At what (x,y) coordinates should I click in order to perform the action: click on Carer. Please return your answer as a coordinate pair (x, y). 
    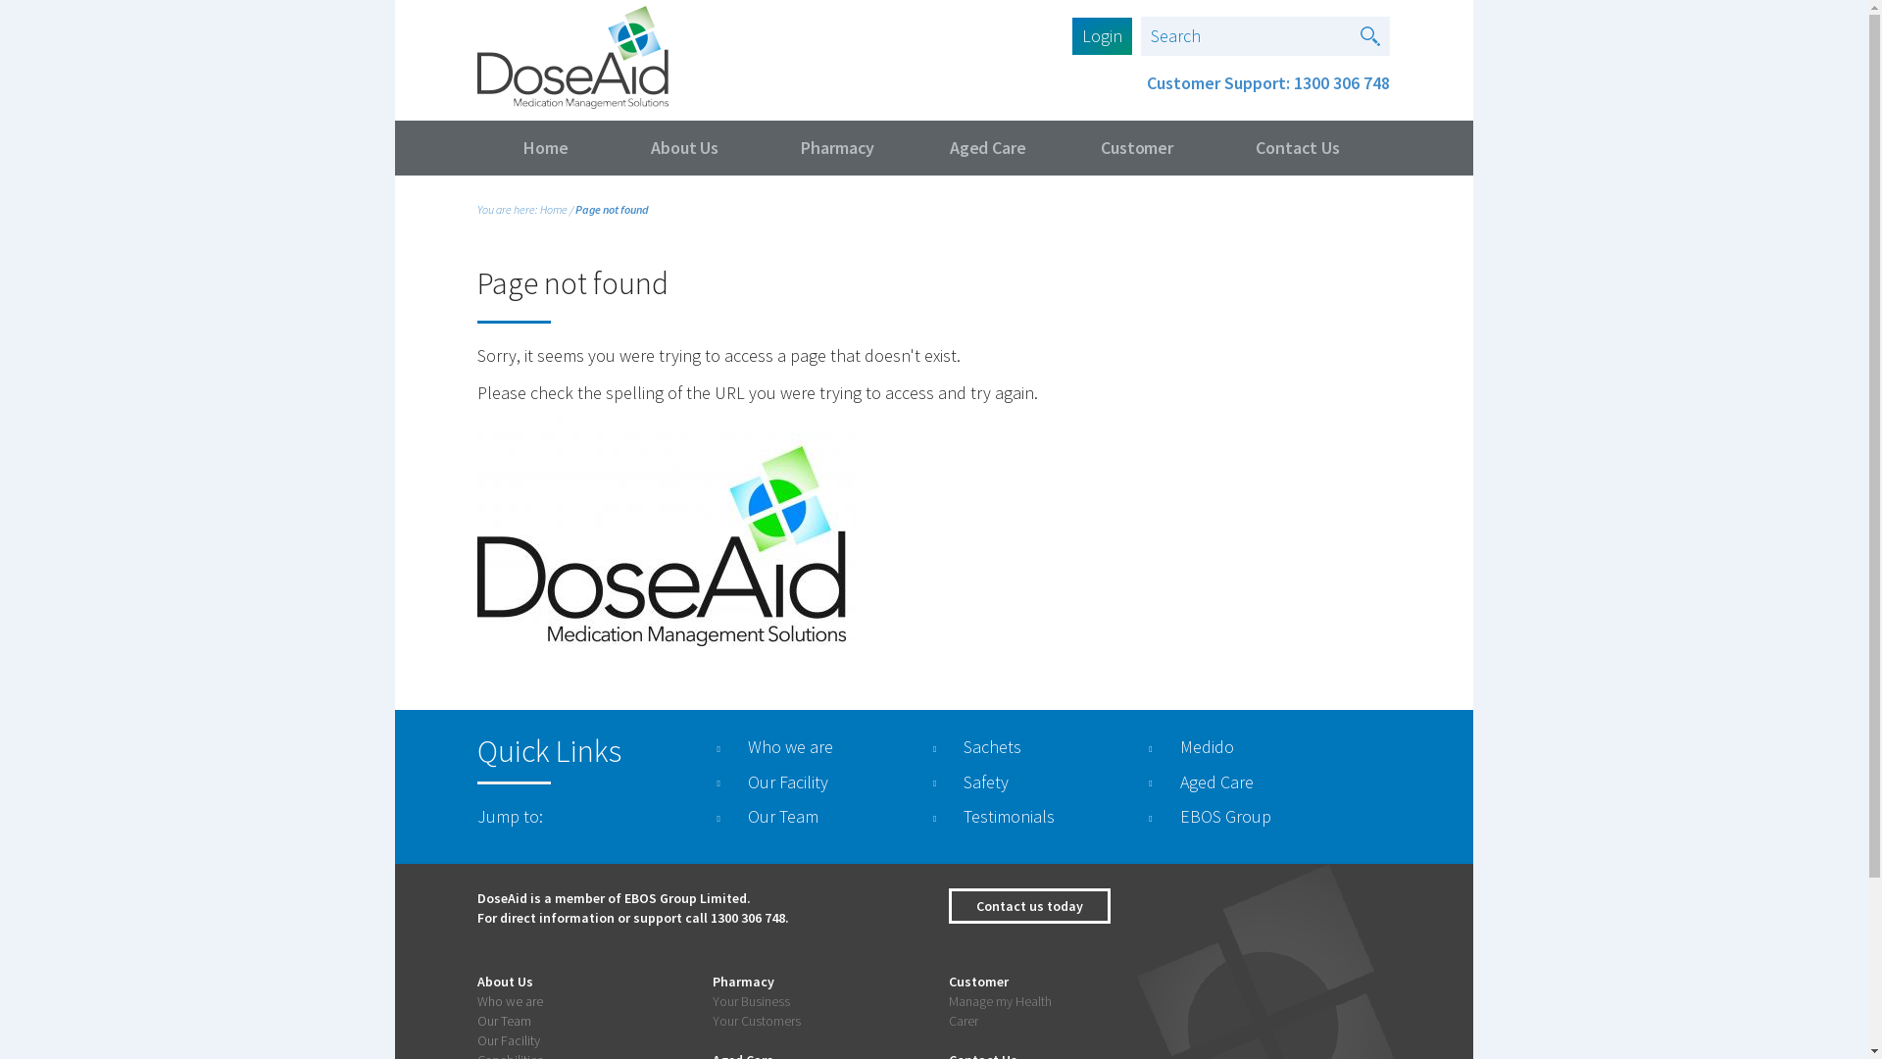
    Looking at the image, I should click on (964, 1021).